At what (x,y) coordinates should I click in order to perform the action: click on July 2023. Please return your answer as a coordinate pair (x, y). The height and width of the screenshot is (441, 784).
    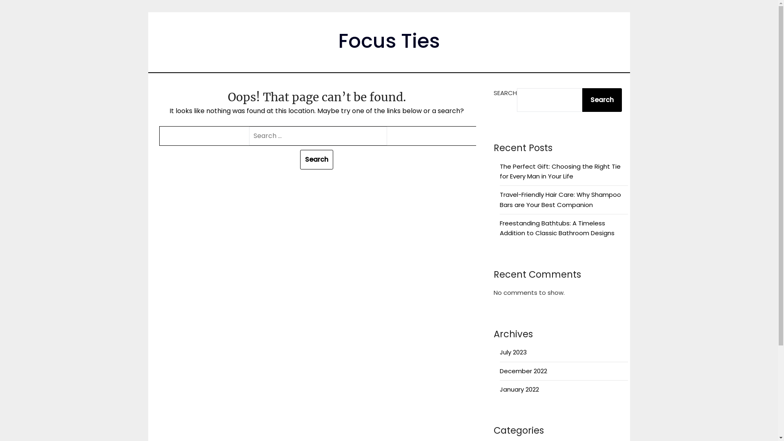
    Looking at the image, I should click on (513, 352).